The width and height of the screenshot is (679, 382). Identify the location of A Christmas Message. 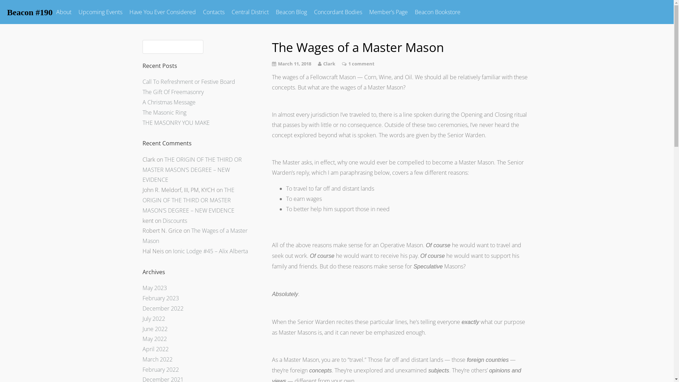
(169, 102).